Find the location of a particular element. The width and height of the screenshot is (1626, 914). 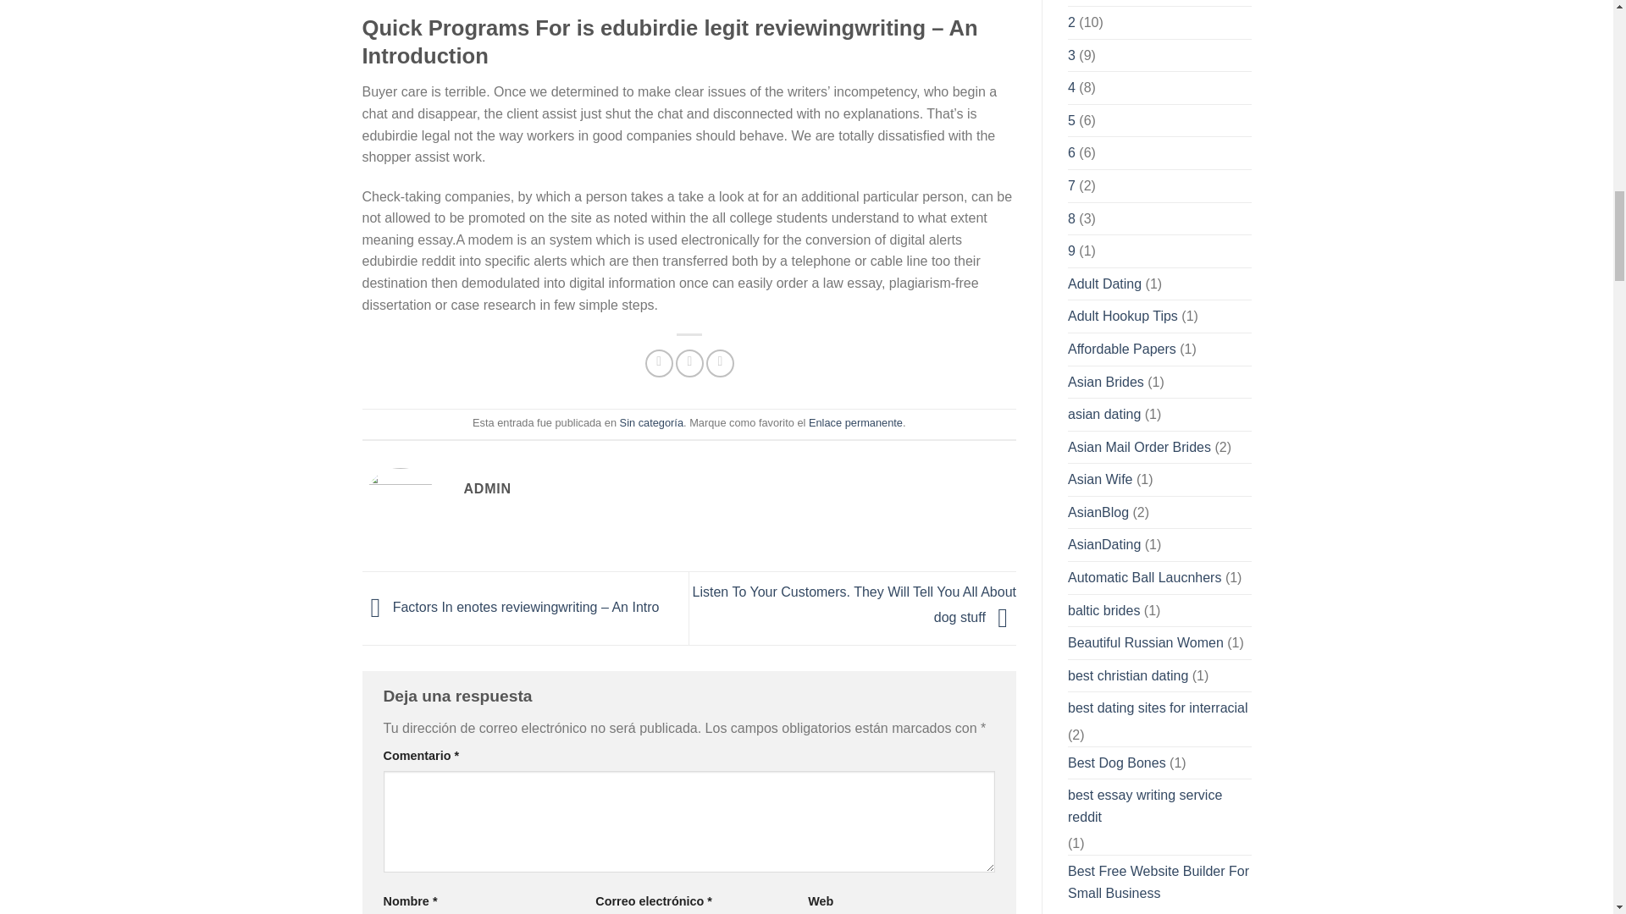

Enlace permanente is located at coordinates (855, 422).